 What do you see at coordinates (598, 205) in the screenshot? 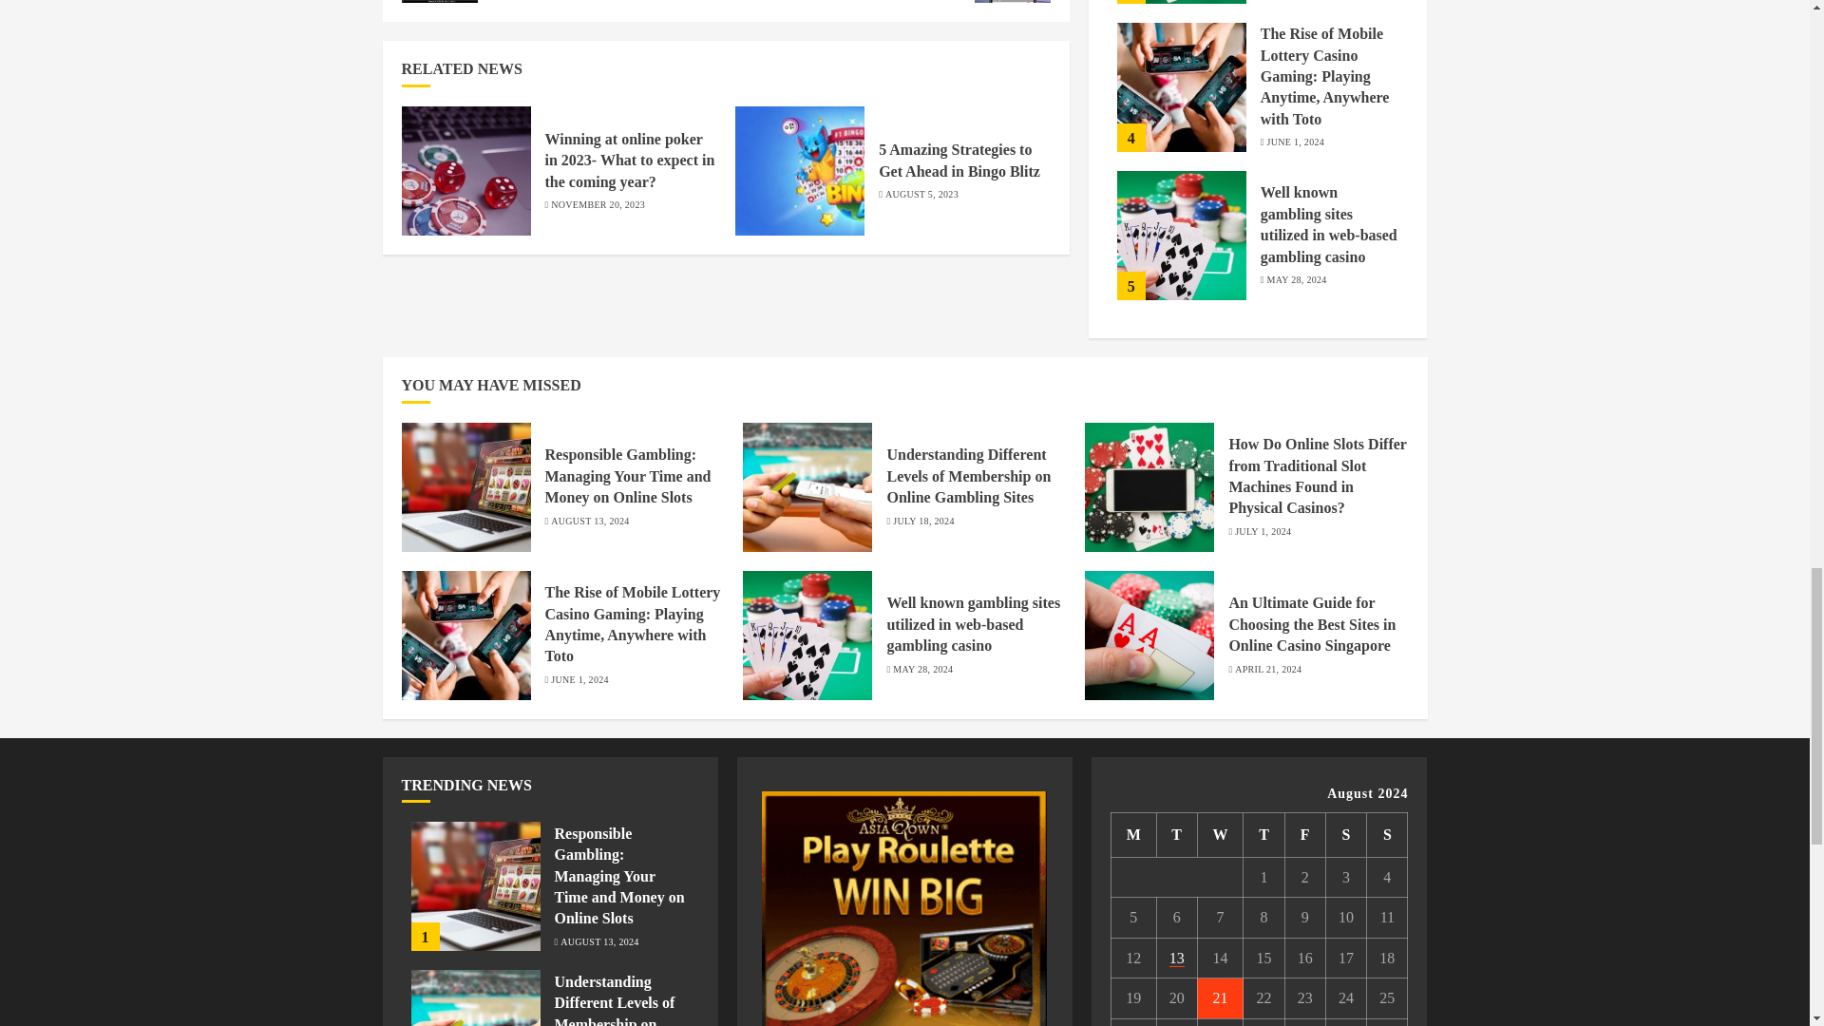
I see `NOVEMBER 20, 2023` at bounding box center [598, 205].